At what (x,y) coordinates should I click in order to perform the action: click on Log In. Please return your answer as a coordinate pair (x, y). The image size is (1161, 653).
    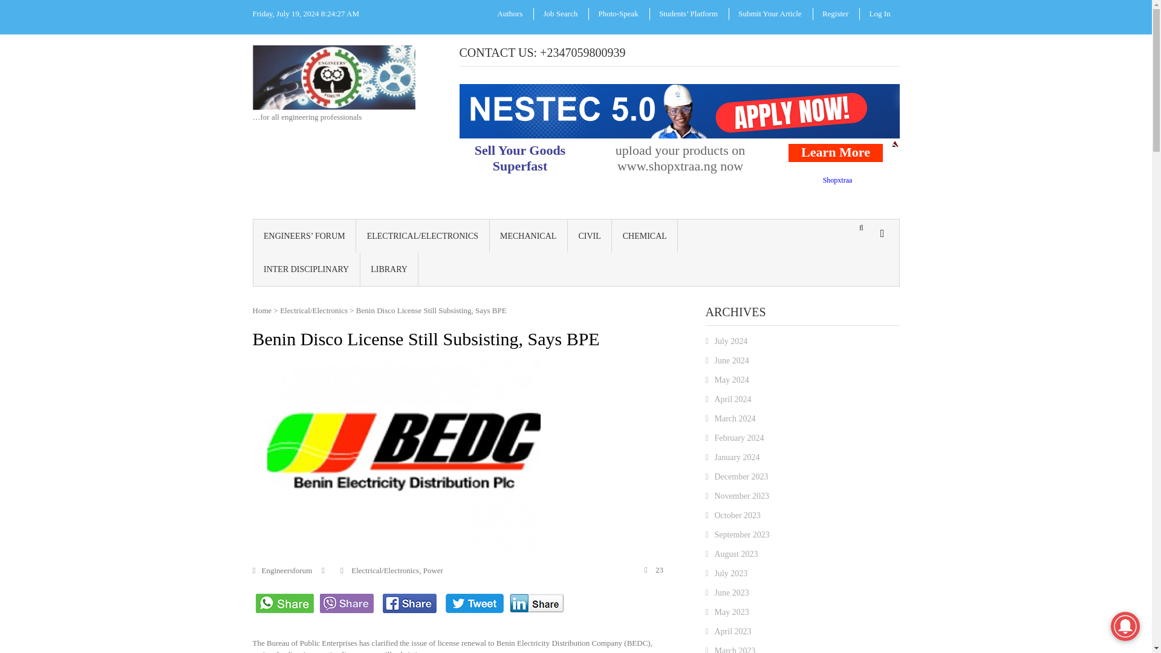
    Looking at the image, I should click on (879, 13).